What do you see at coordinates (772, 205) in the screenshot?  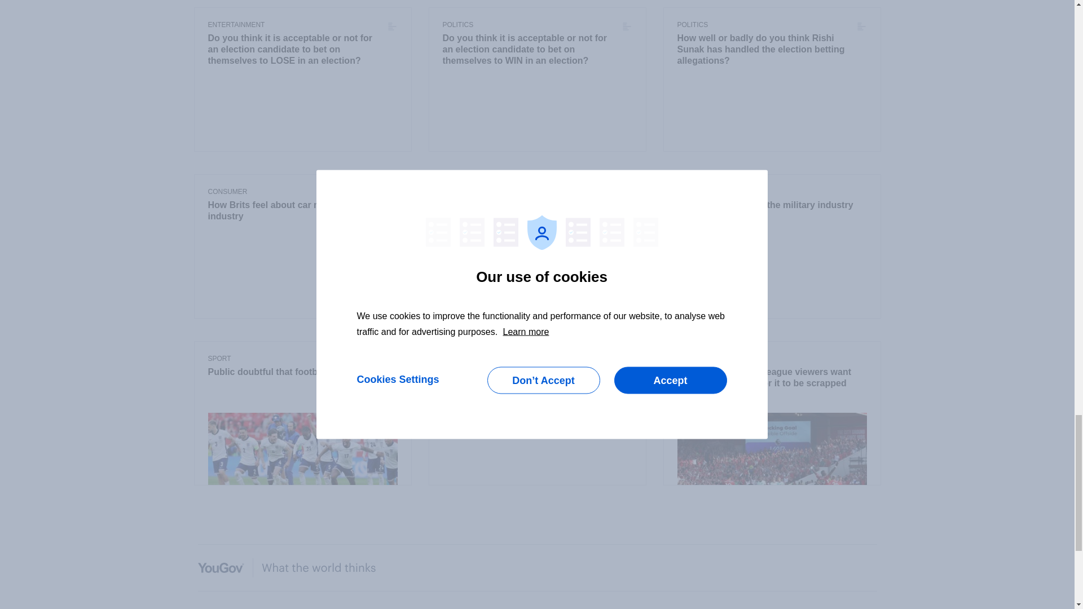 I see `How Brits feel about the military industry` at bounding box center [772, 205].